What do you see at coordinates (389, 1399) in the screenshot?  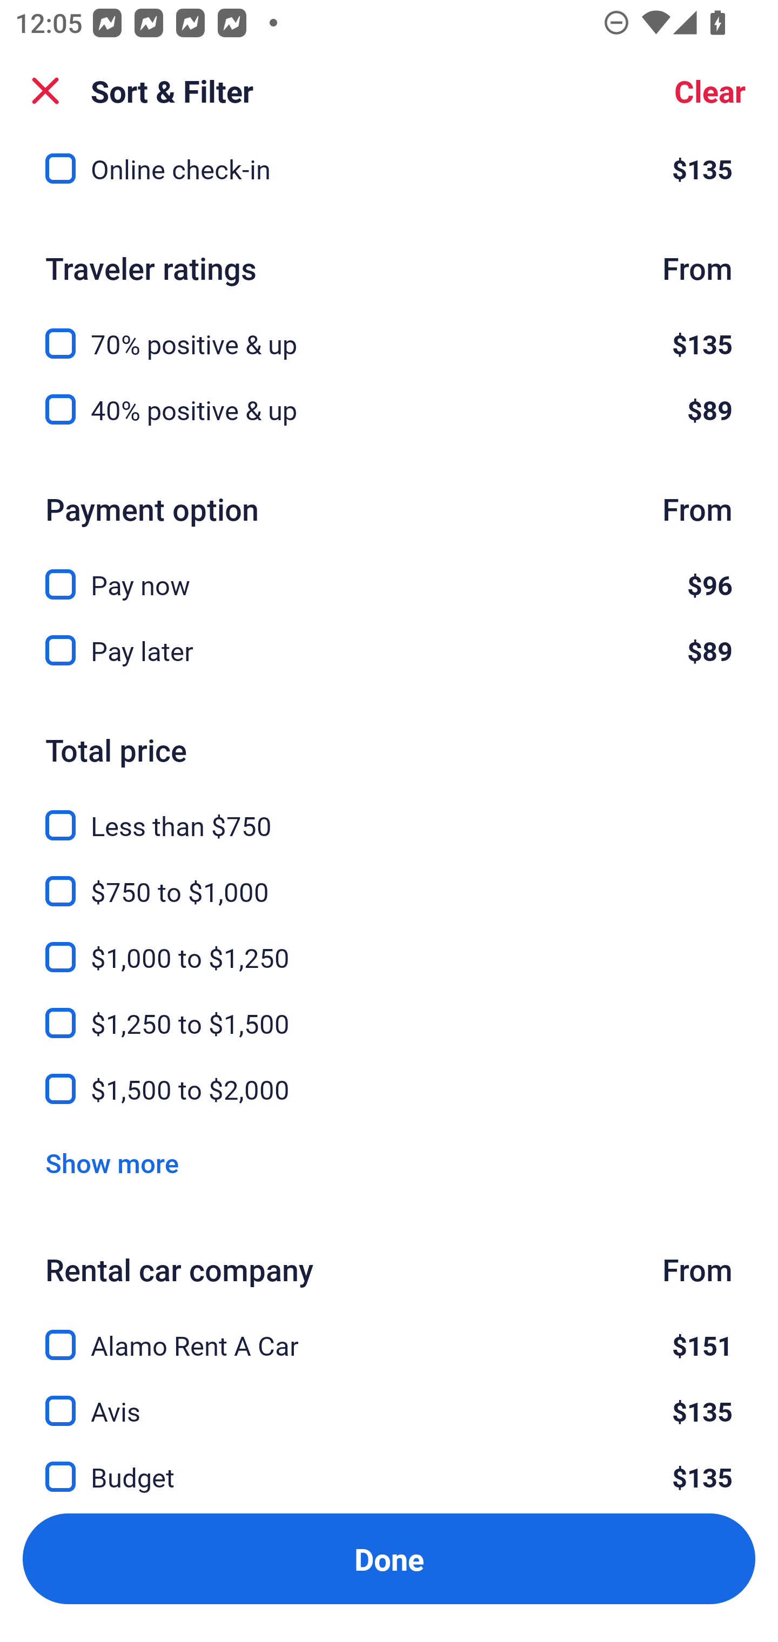 I see `Avis, $135 Avis $135` at bounding box center [389, 1399].